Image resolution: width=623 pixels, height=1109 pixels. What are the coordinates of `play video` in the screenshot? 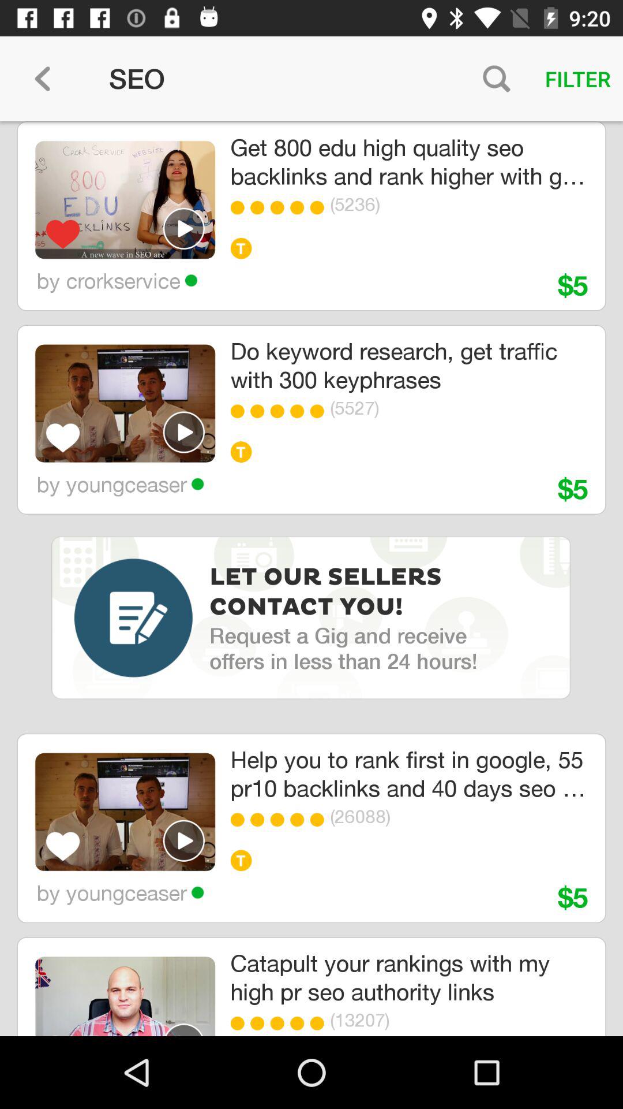 It's located at (184, 228).